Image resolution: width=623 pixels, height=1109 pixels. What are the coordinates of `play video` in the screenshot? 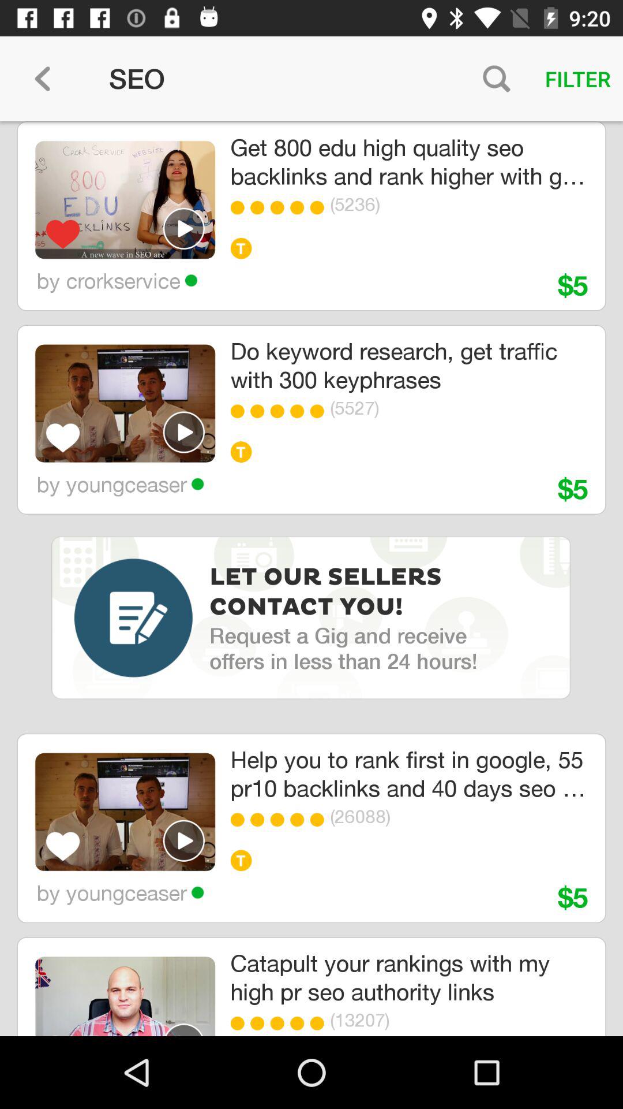 It's located at (184, 228).